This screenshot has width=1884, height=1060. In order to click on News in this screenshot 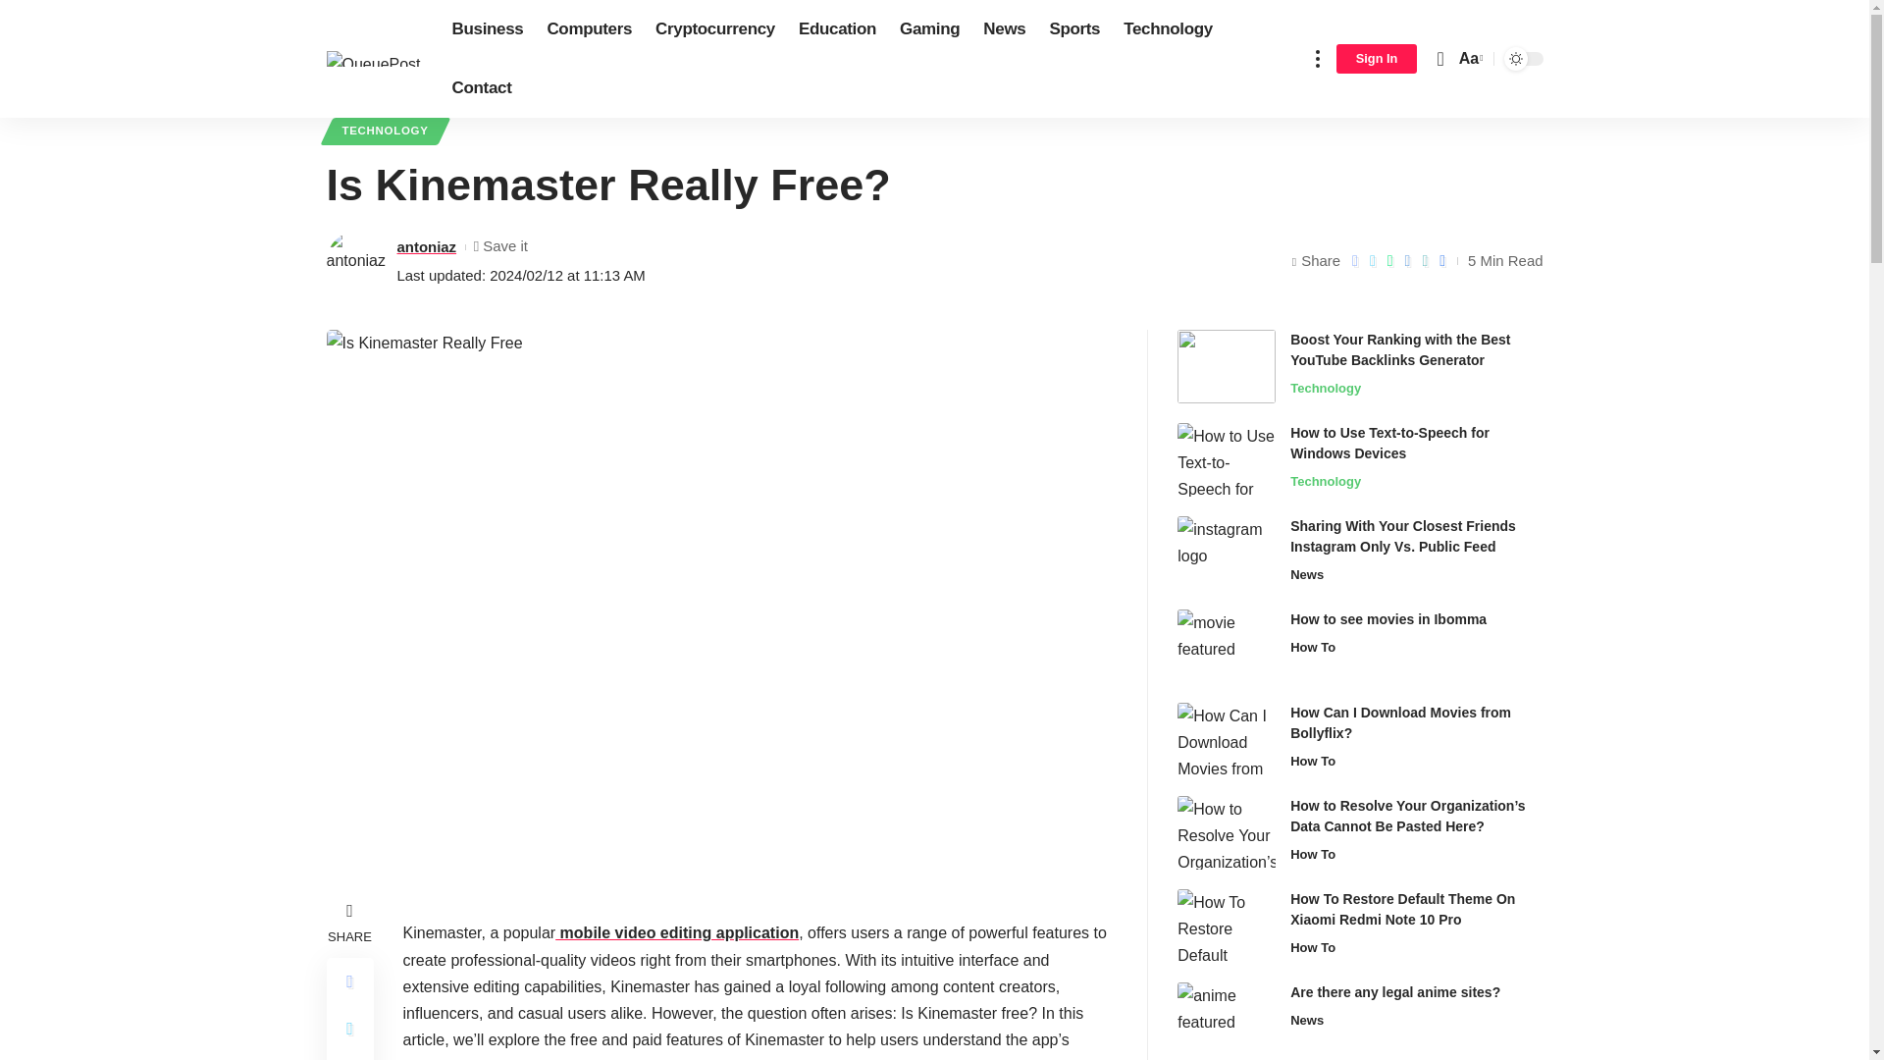, I will do `click(1005, 29)`.